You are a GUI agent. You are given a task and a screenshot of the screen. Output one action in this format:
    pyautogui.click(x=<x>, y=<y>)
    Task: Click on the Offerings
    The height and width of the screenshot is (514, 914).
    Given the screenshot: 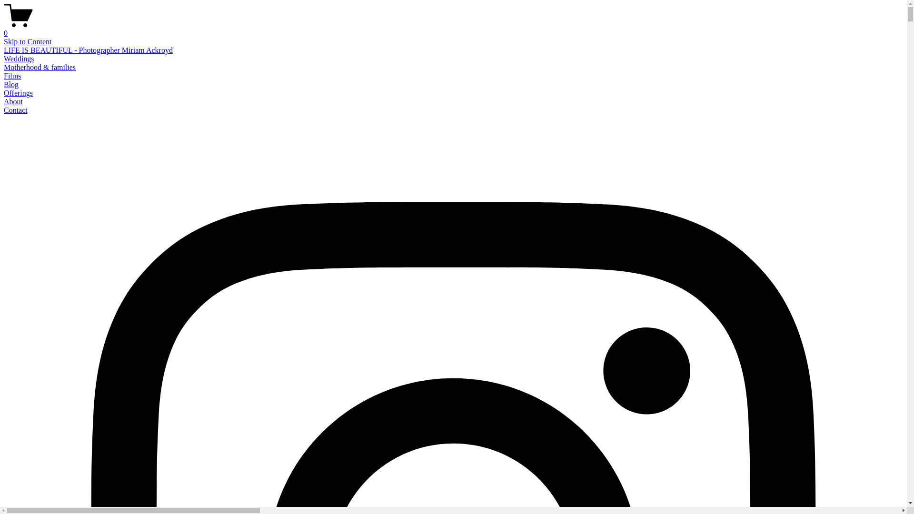 What is the action you would take?
    pyautogui.click(x=18, y=93)
    